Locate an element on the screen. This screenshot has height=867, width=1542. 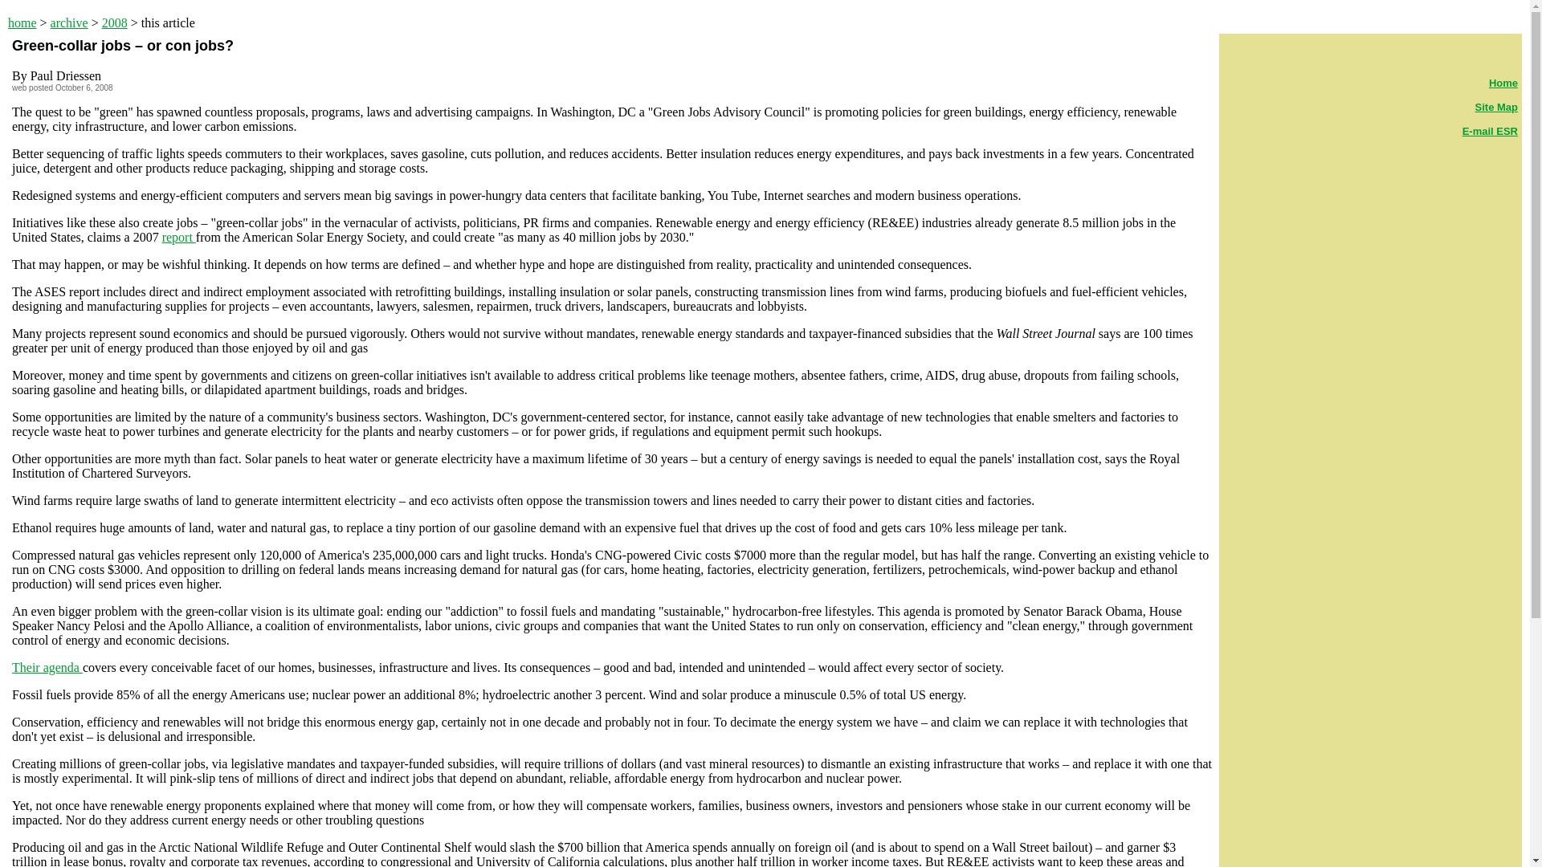
Their agenda is located at coordinates (47, 667).